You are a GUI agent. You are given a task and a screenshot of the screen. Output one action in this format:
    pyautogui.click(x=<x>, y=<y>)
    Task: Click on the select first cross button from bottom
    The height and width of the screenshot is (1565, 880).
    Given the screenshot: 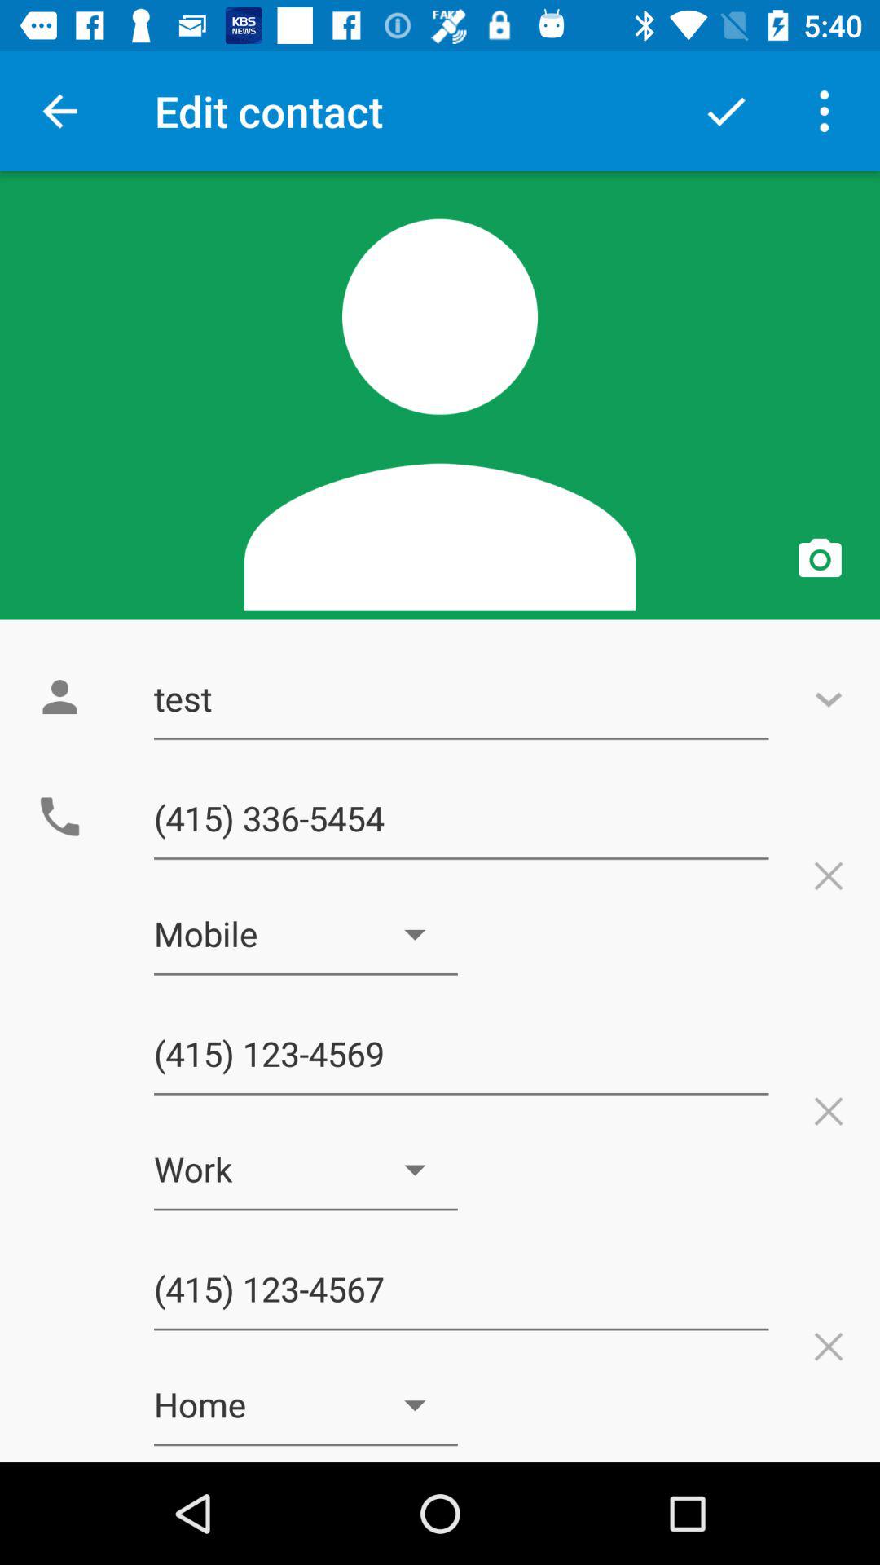 What is the action you would take?
    pyautogui.click(x=828, y=1347)
    